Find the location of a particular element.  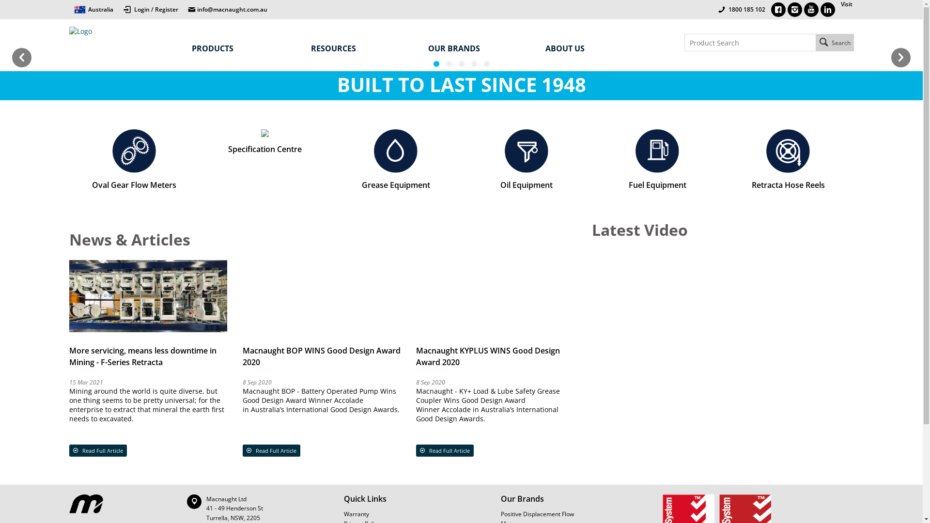

Specification Centre is located at coordinates (265, 142).